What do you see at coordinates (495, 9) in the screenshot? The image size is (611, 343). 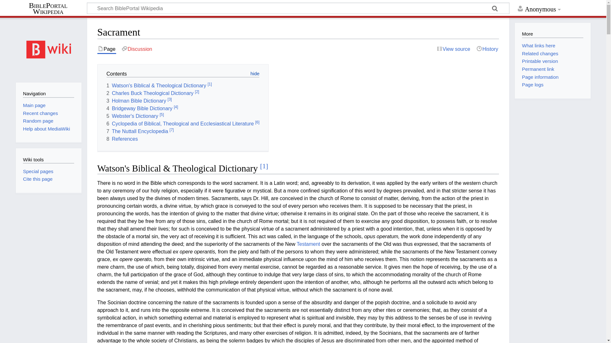 I see `Search the pages for this text` at bounding box center [495, 9].